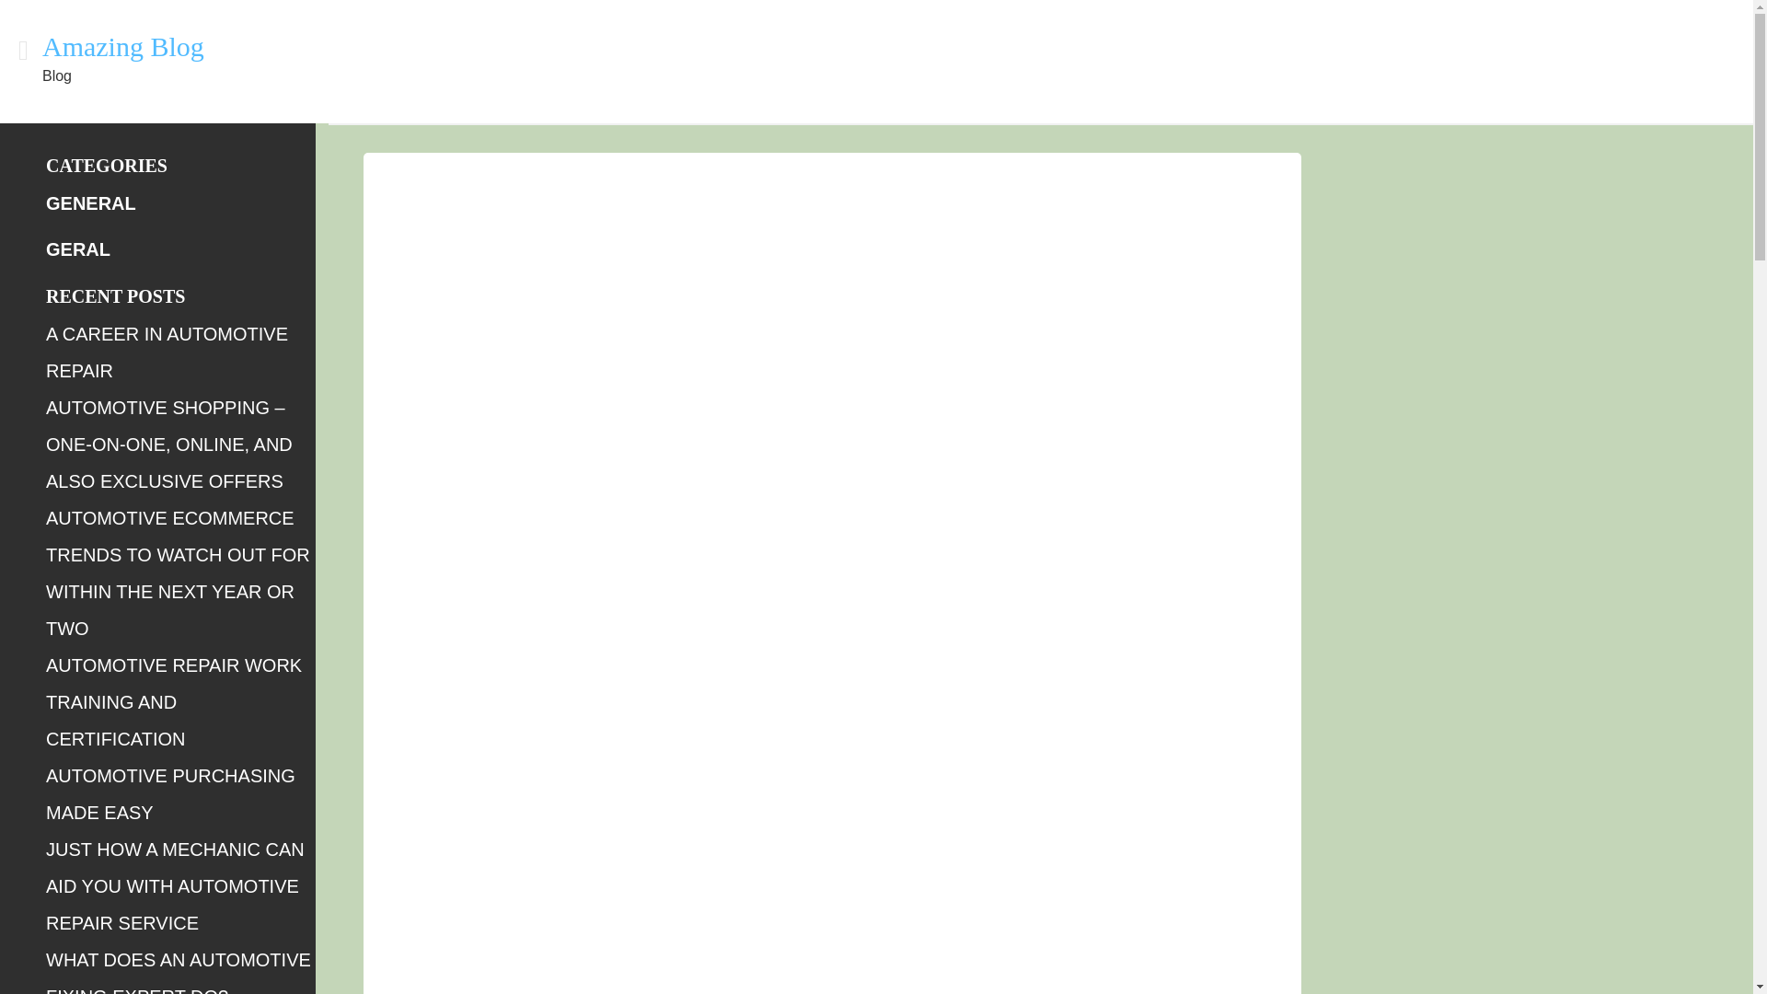 The height and width of the screenshot is (994, 1767). I want to click on Amazing Blog, so click(123, 46).